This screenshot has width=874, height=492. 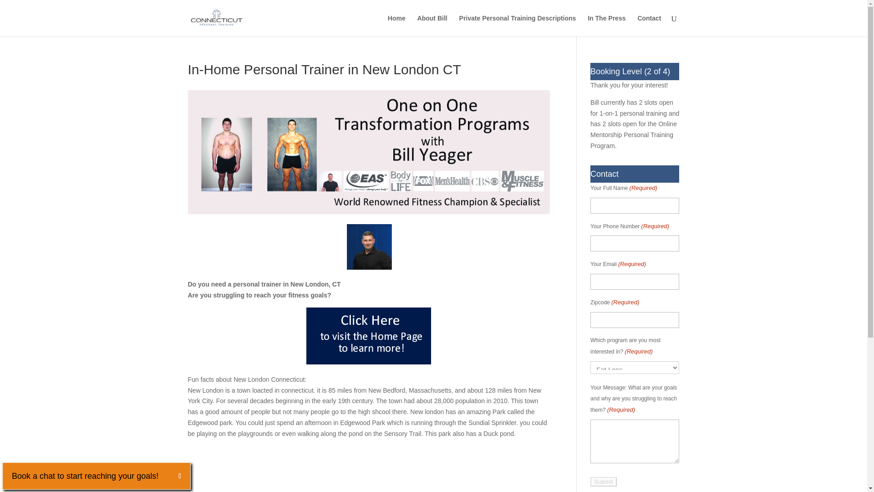 I want to click on Contact, so click(x=649, y=26).